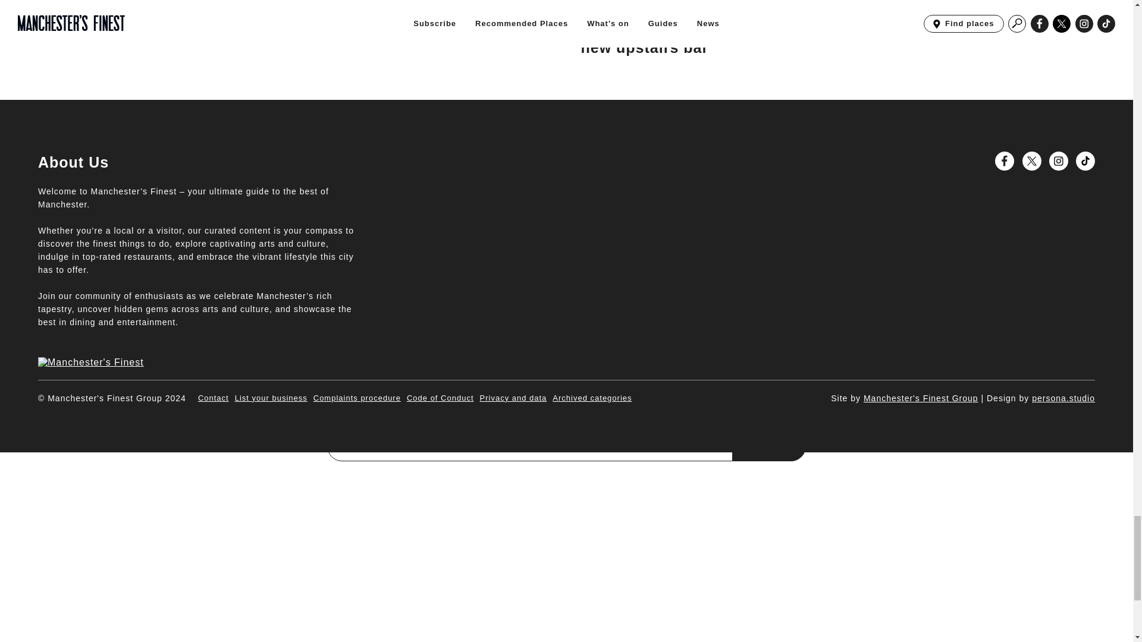 Image resolution: width=1142 pixels, height=642 pixels. I want to click on Go to Manchester's Finest X profile, so click(1031, 160).